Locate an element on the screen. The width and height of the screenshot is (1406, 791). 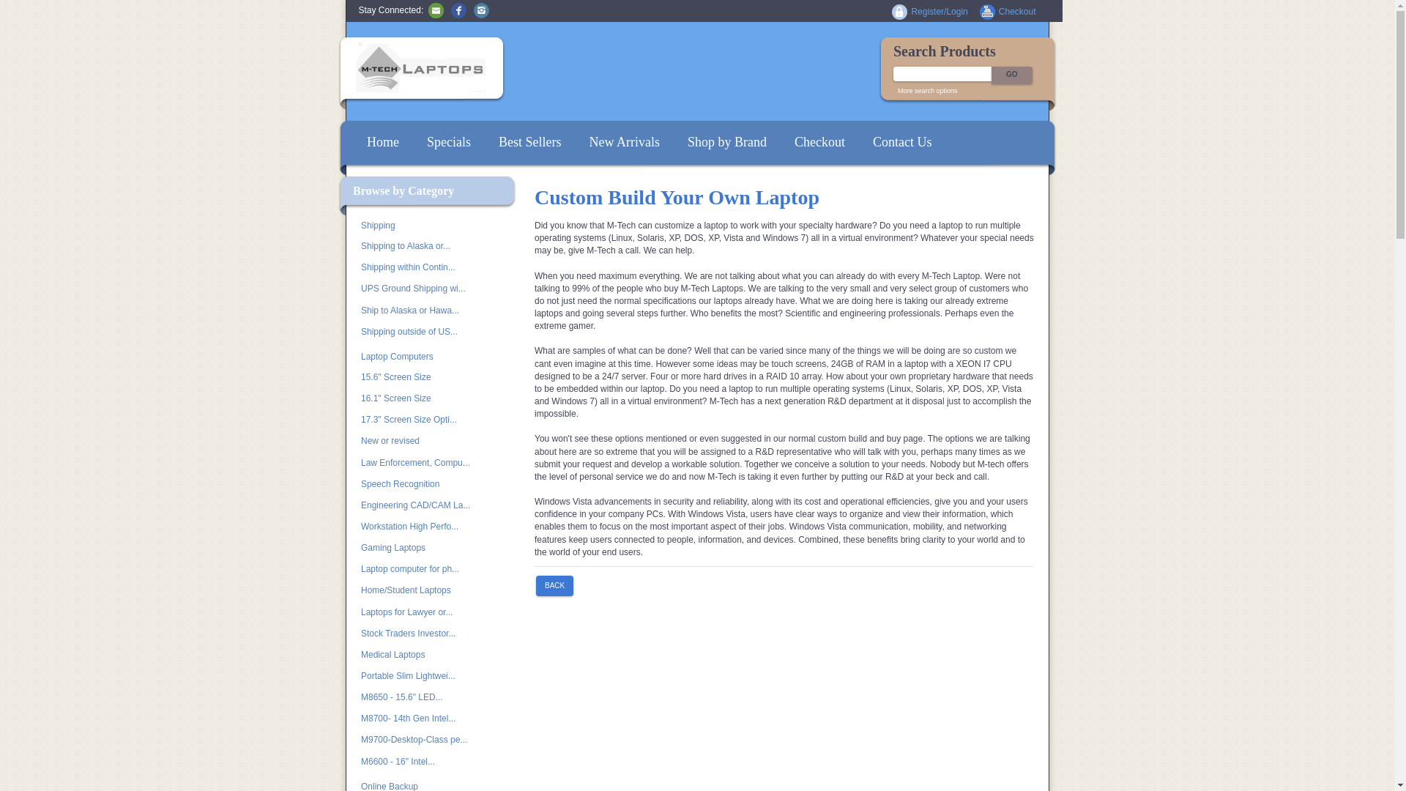
Shipping within Contin... is located at coordinates (423, 268).